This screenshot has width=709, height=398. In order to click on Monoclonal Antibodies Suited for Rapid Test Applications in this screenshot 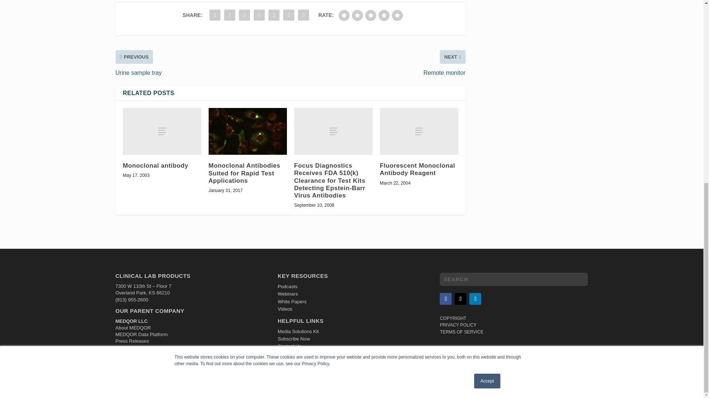, I will do `click(247, 131)`.